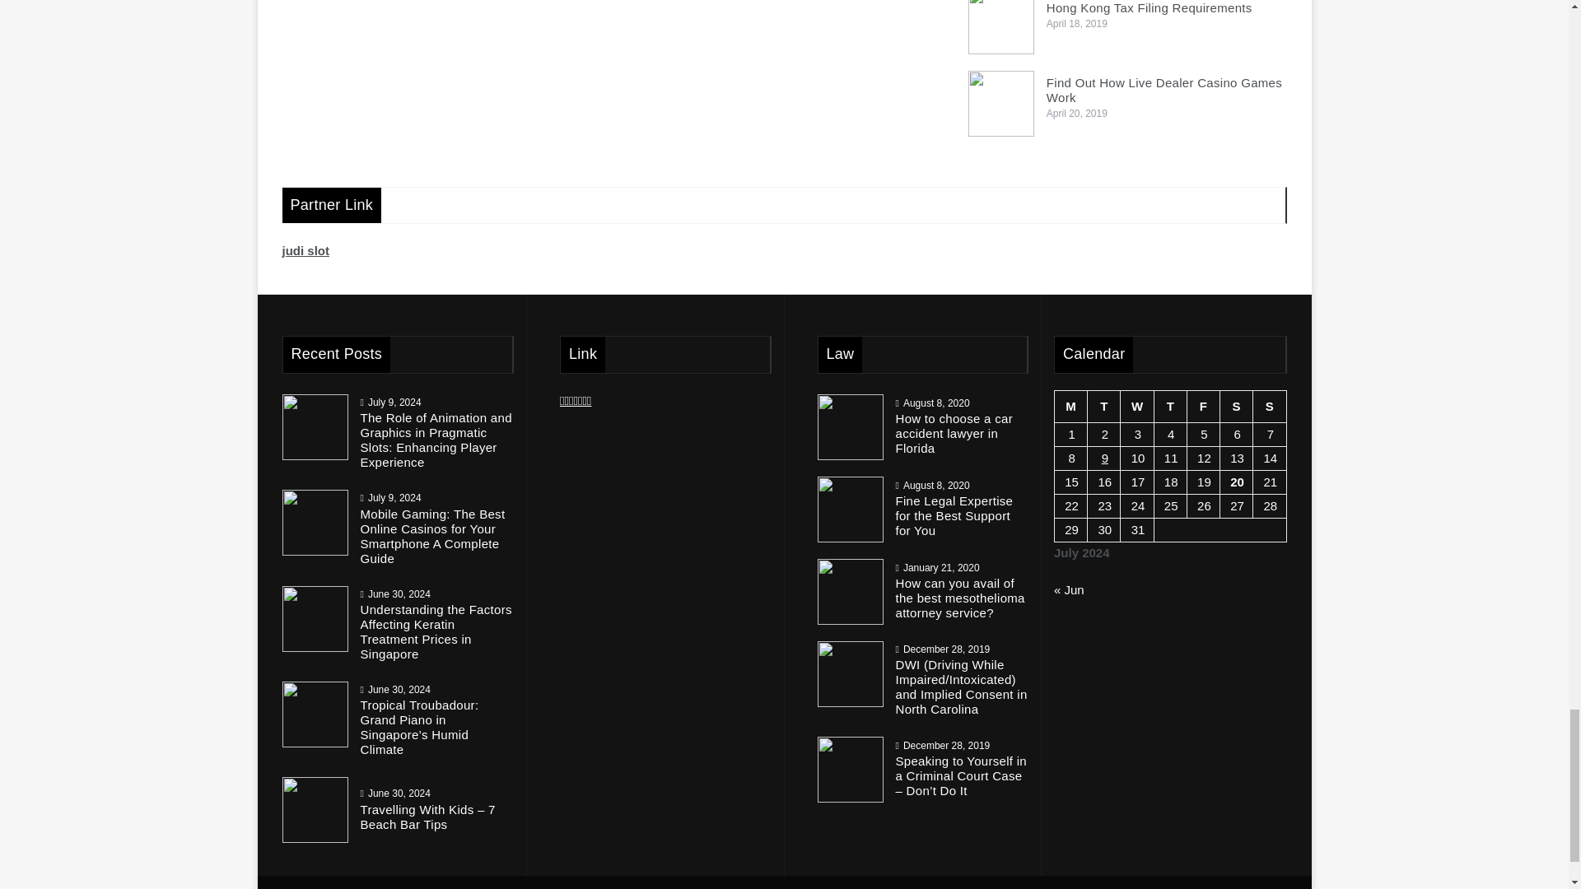 This screenshot has height=889, width=1581. I want to click on Sunday, so click(1270, 407).